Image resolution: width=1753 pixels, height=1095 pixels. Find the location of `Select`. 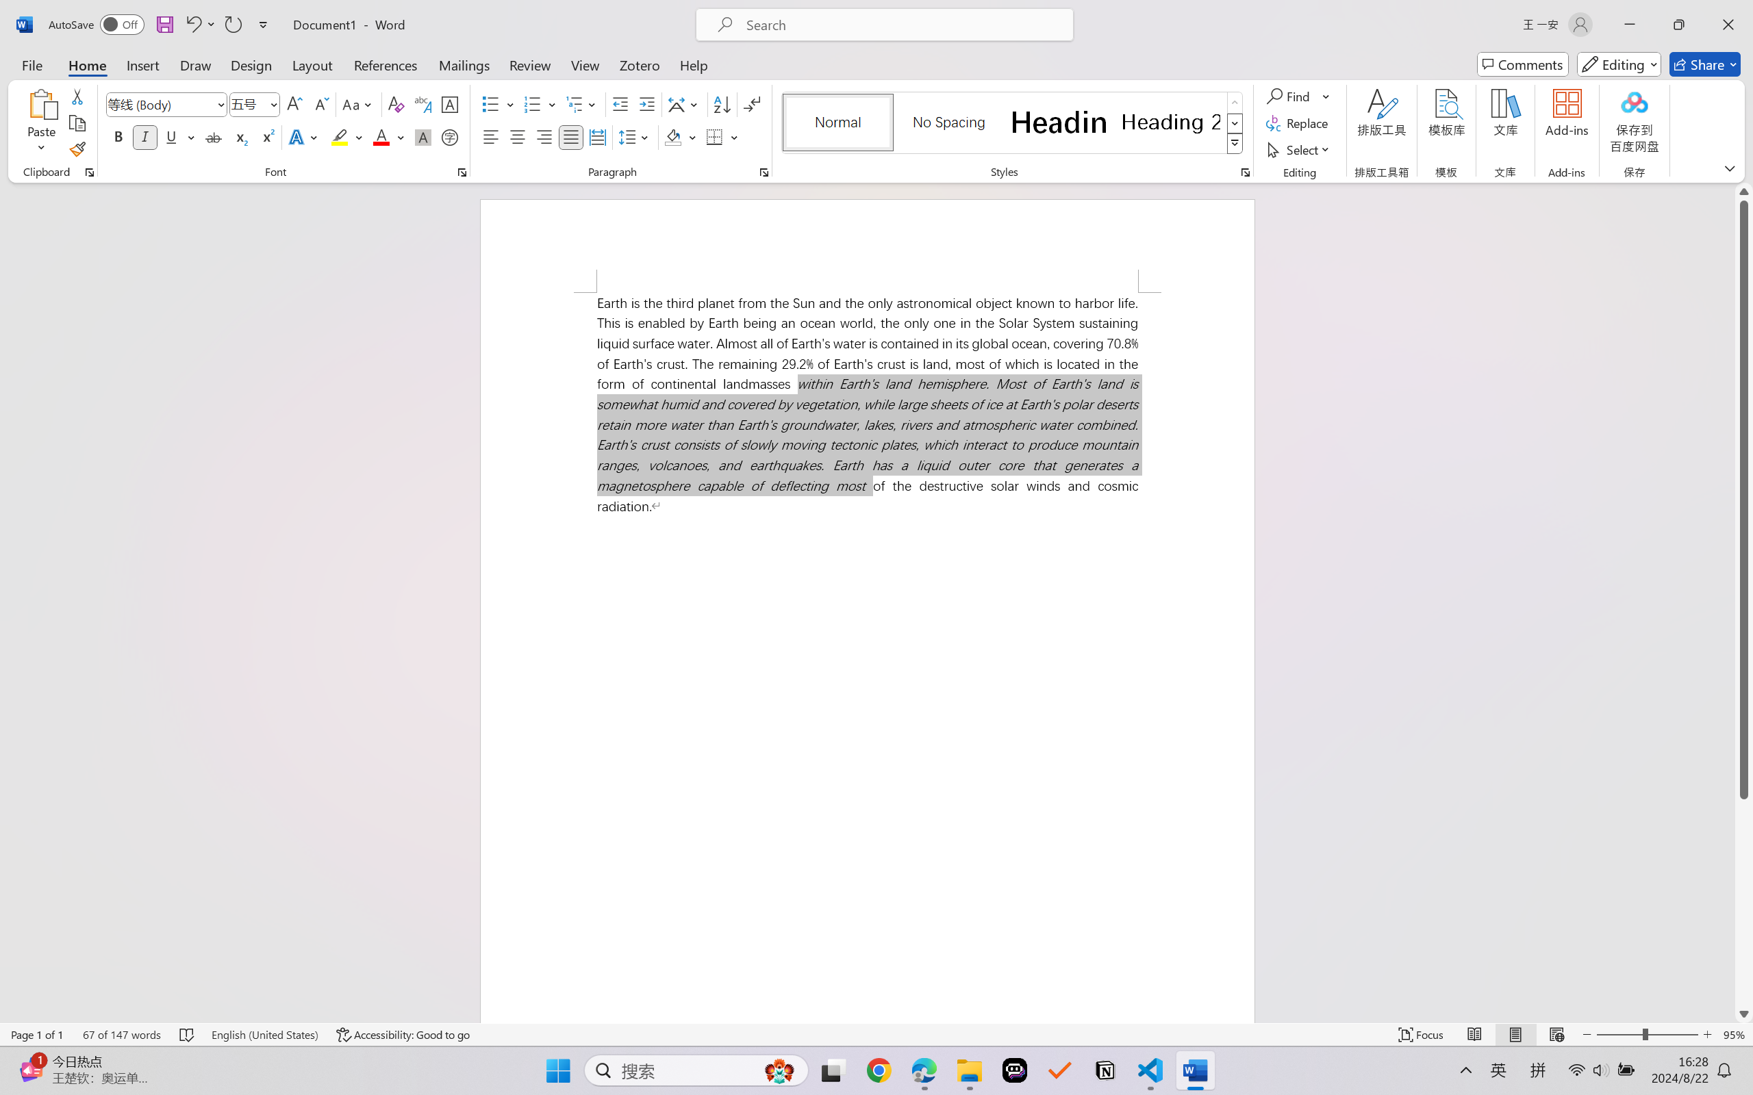

Select is located at coordinates (1300, 149).